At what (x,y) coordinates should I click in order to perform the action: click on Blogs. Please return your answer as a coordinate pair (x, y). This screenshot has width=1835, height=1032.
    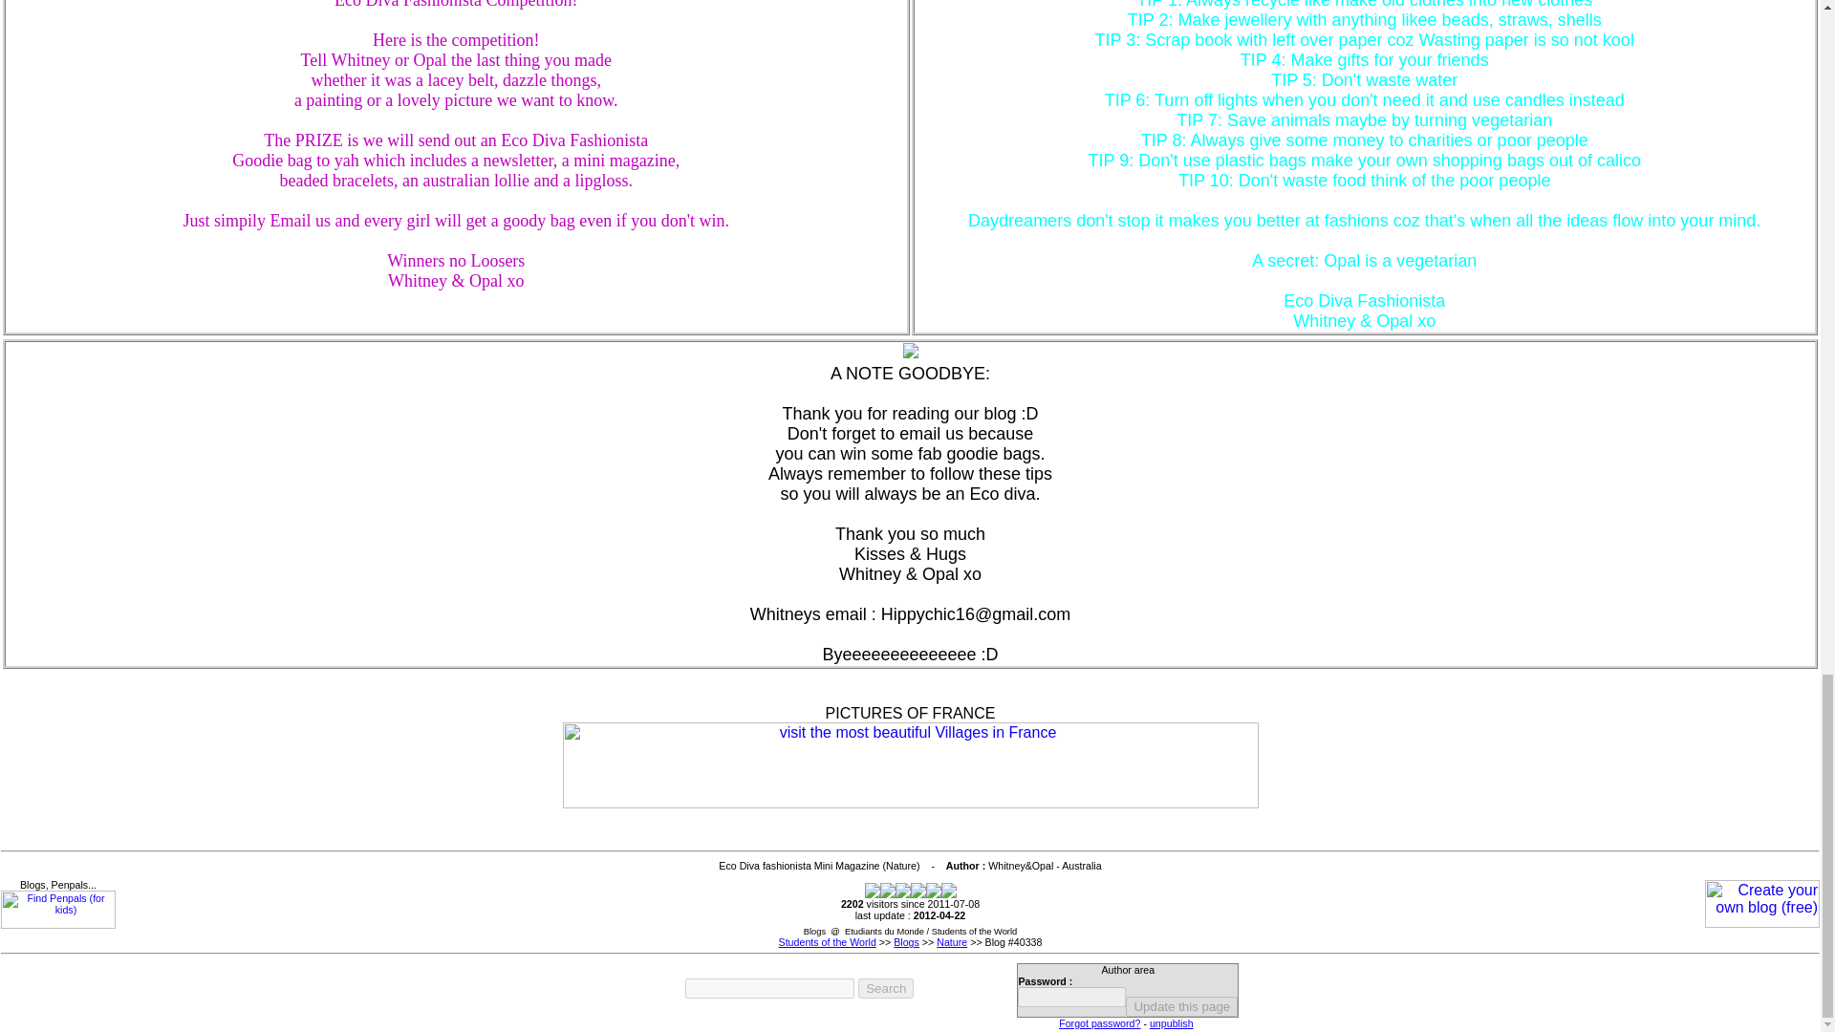
    Looking at the image, I should click on (906, 942).